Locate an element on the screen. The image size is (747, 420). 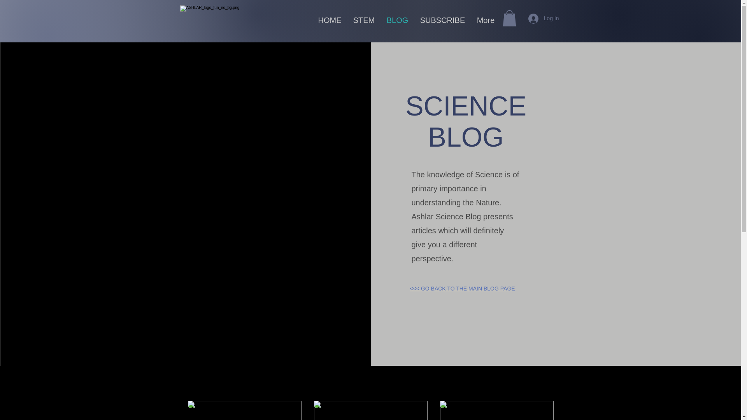
BLOG is located at coordinates (397, 20).